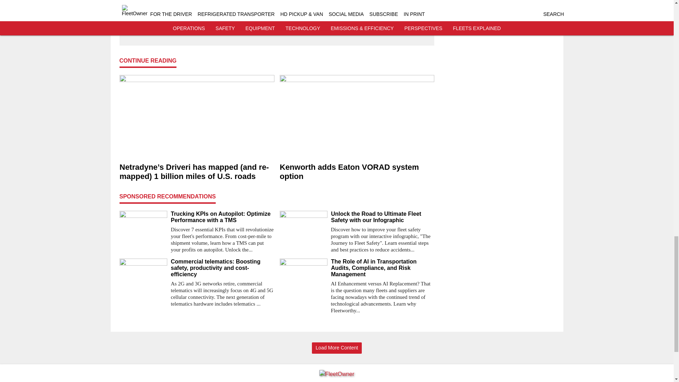 Image resolution: width=679 pixels, height=382 pixels. What do you see at coordinates (277, 14) in the screenshot?
I see `Join today!` at bounding box center [277, 14].